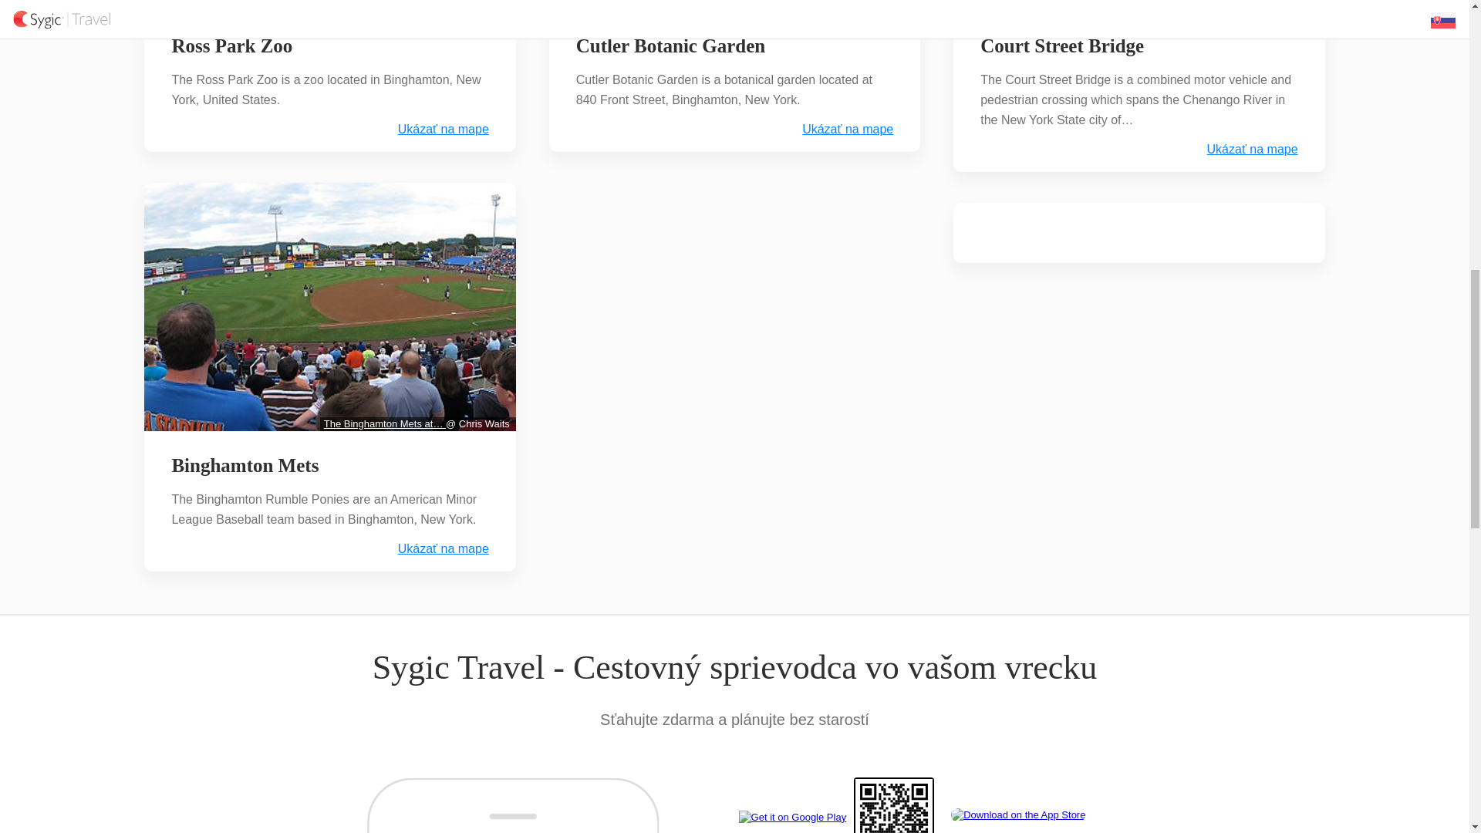 The height and width of the screenshot is (833, 1481). I want to click on Alex Erde, so click(487, 5).